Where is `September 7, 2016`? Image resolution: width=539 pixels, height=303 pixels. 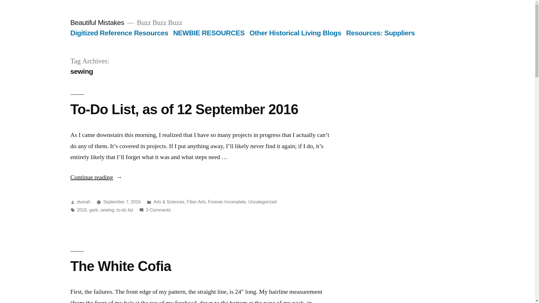 September 7, 2016 is located at coordinates (122, 202).